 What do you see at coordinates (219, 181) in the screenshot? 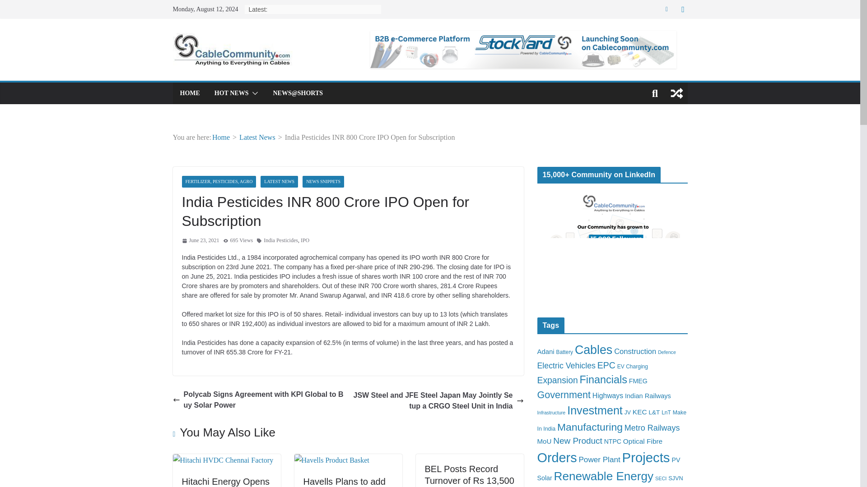
I see `FERTILIZER, PESTICIDES, AGRO` at bounding box center [219, 181].